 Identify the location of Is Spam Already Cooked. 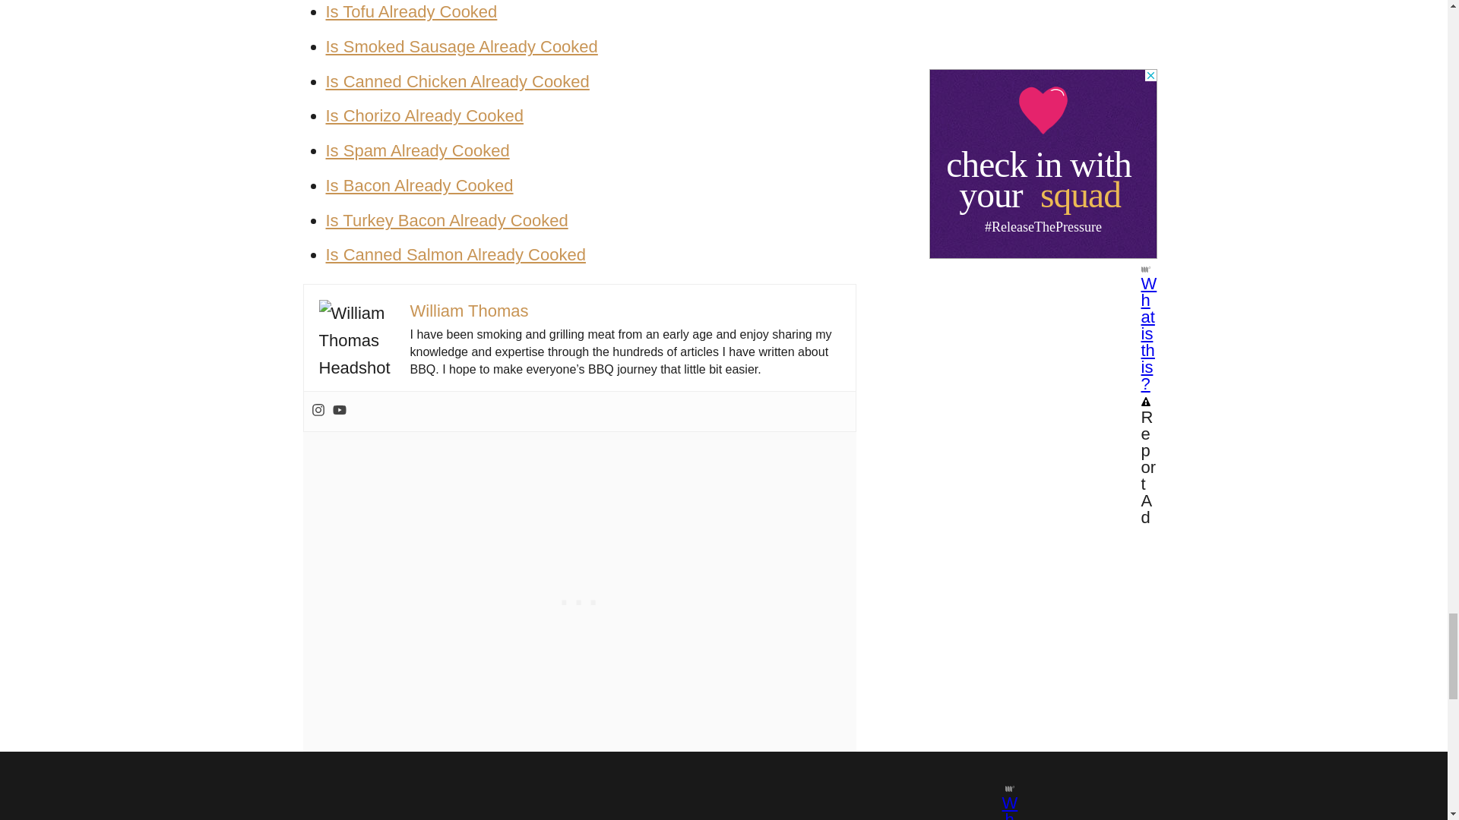
(417, 150).